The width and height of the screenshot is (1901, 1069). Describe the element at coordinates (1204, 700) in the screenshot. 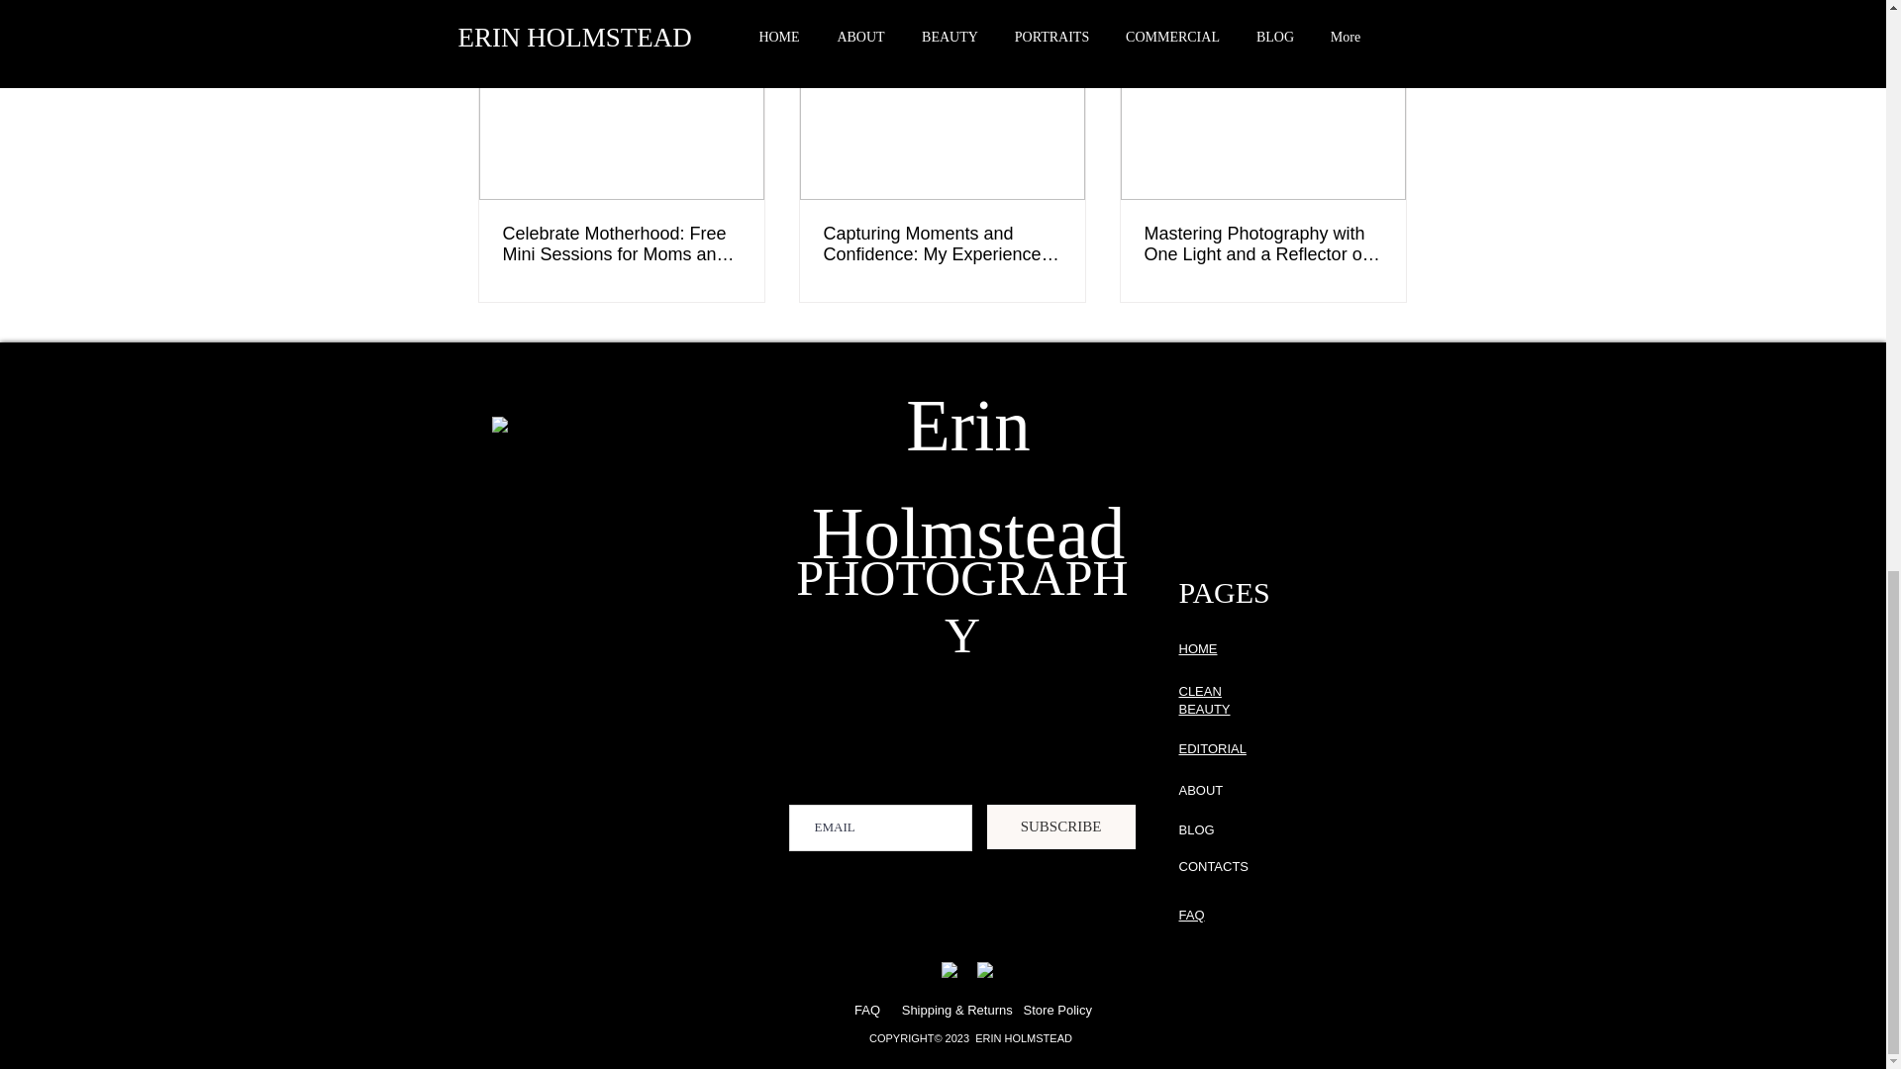

I see `CLEAN BEAUTY` at that location.